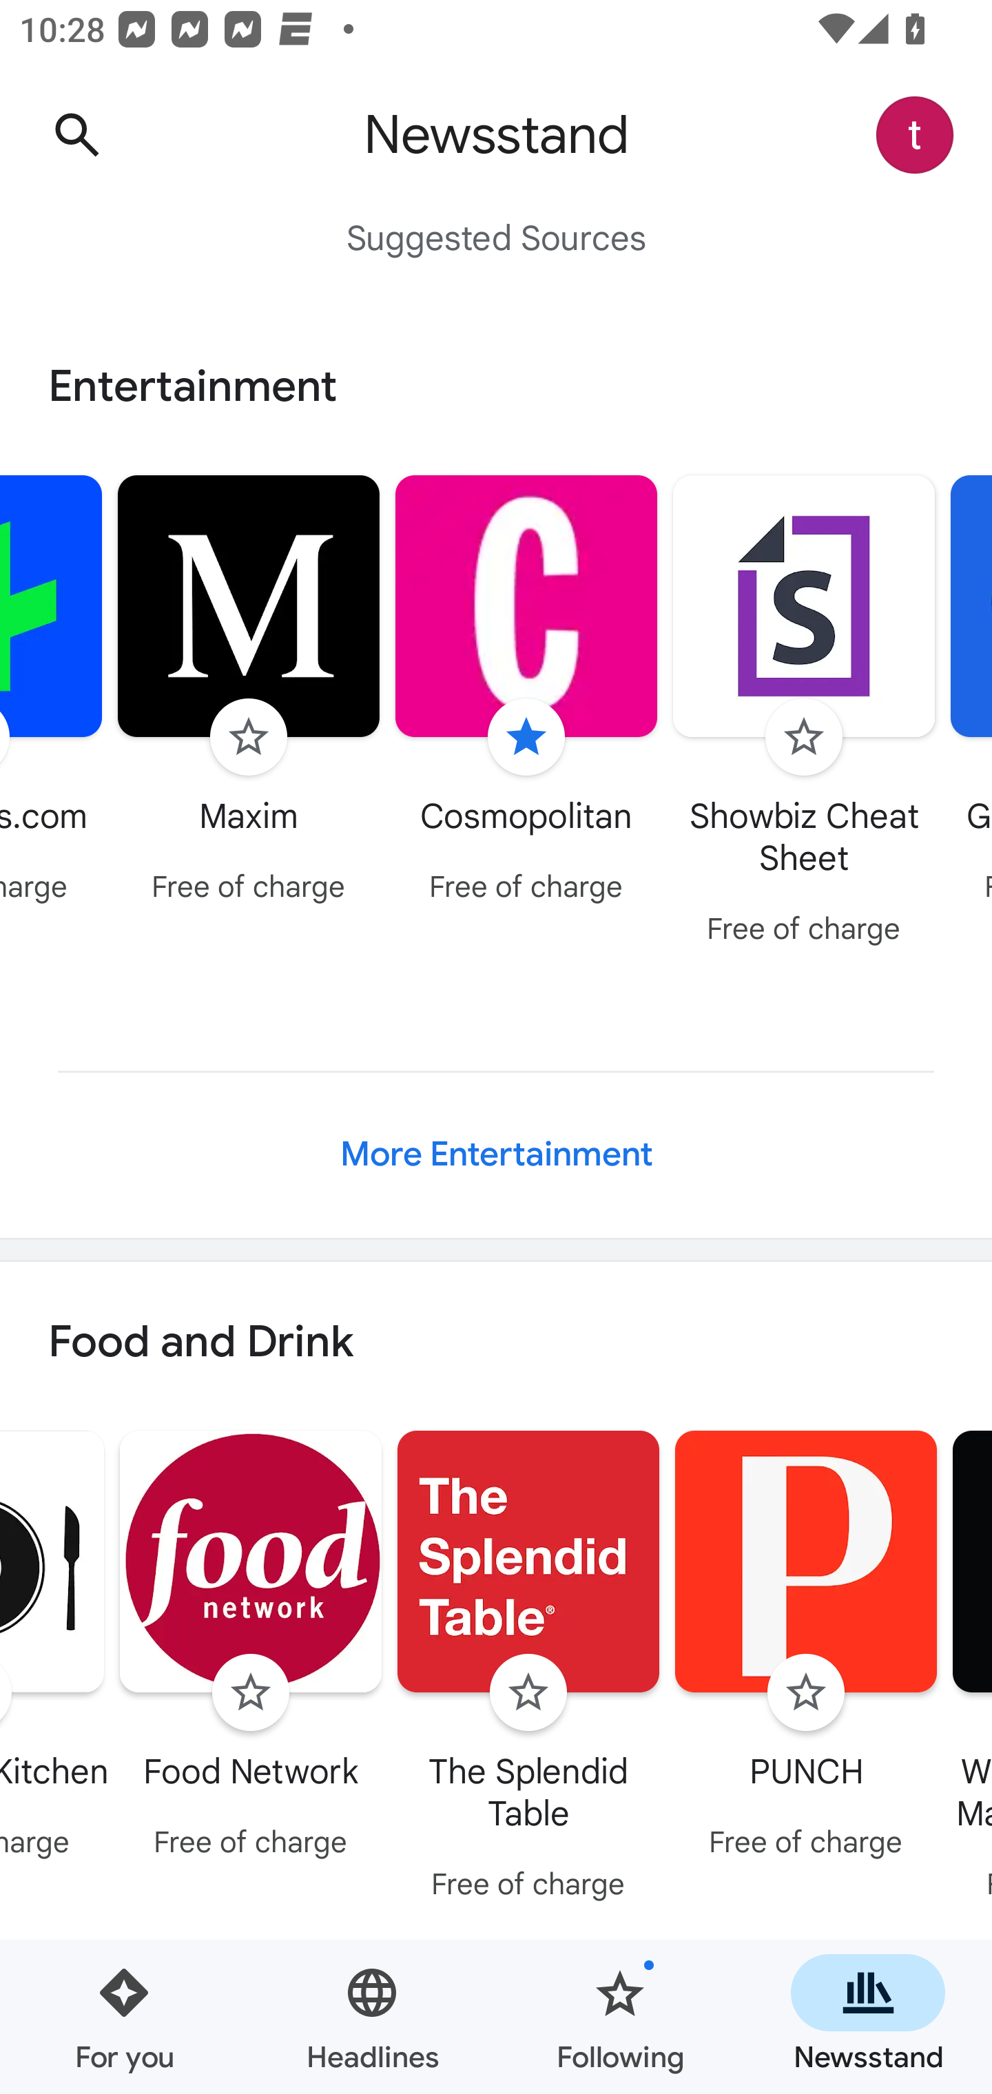  What do you see at coordinates (496, 1154) in the screenshot?
I see `More Entertainment` at bounding box center [496, 1154].